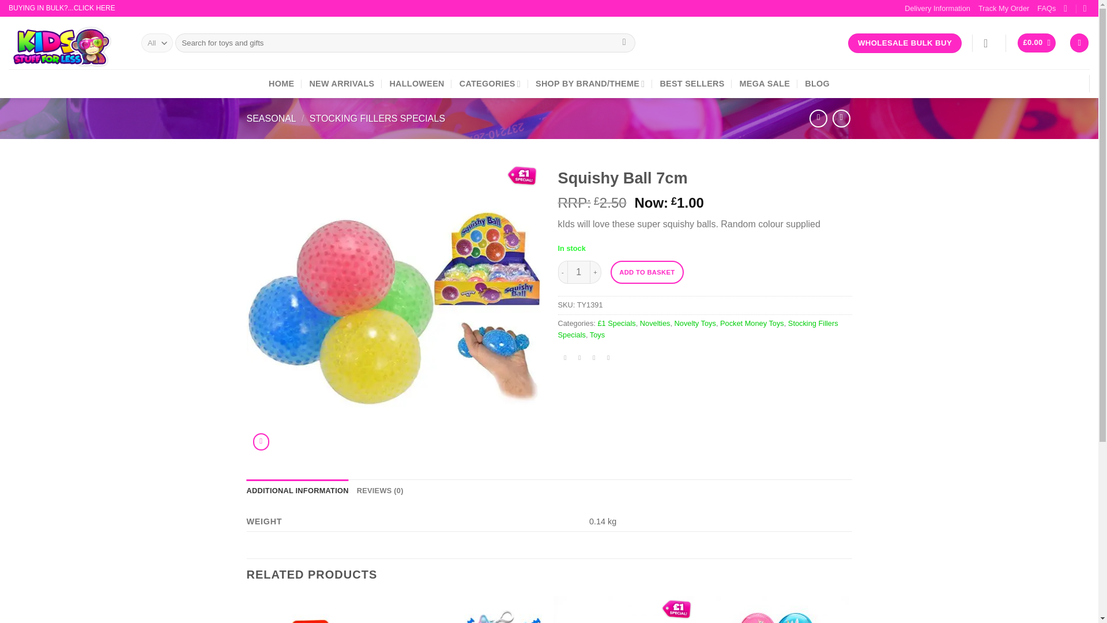 Image resolution: width=1107 pixels, height=623 pixels. I want to click on WHOLESALE BULK BUY, so click(905, 43).